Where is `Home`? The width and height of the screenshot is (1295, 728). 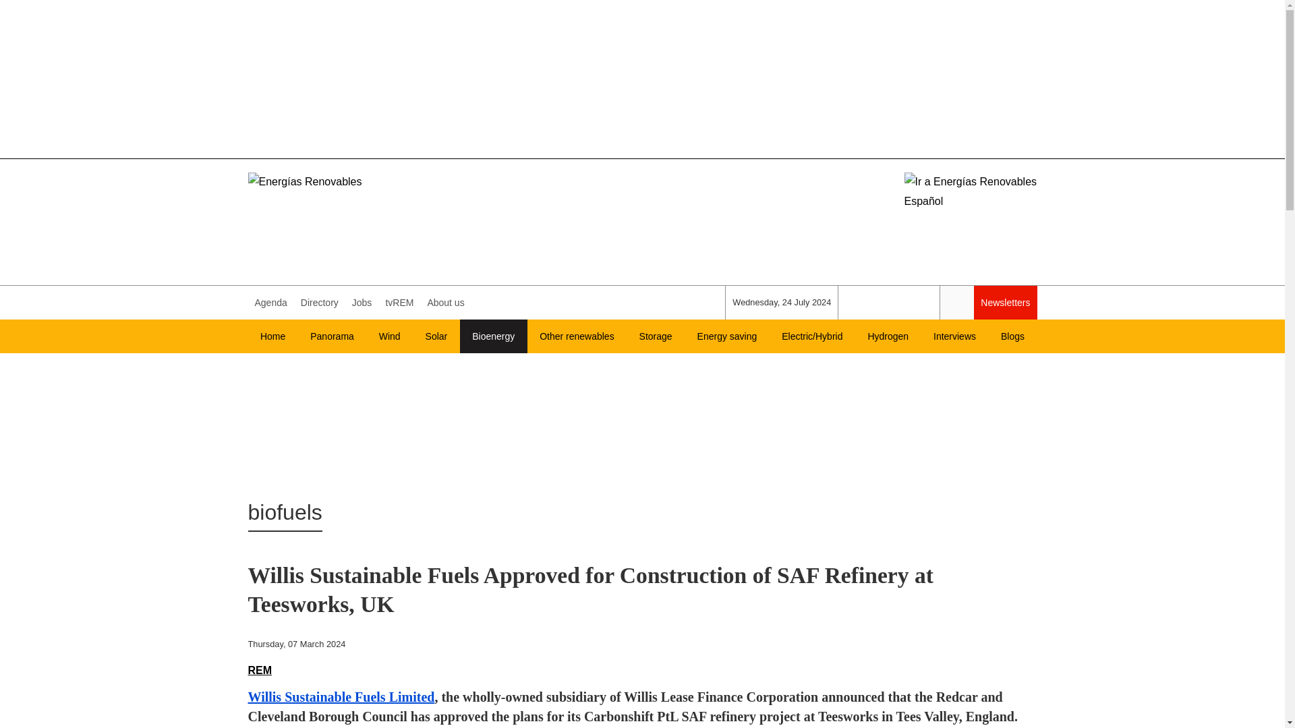
Home is located at coordinates (272, 336).